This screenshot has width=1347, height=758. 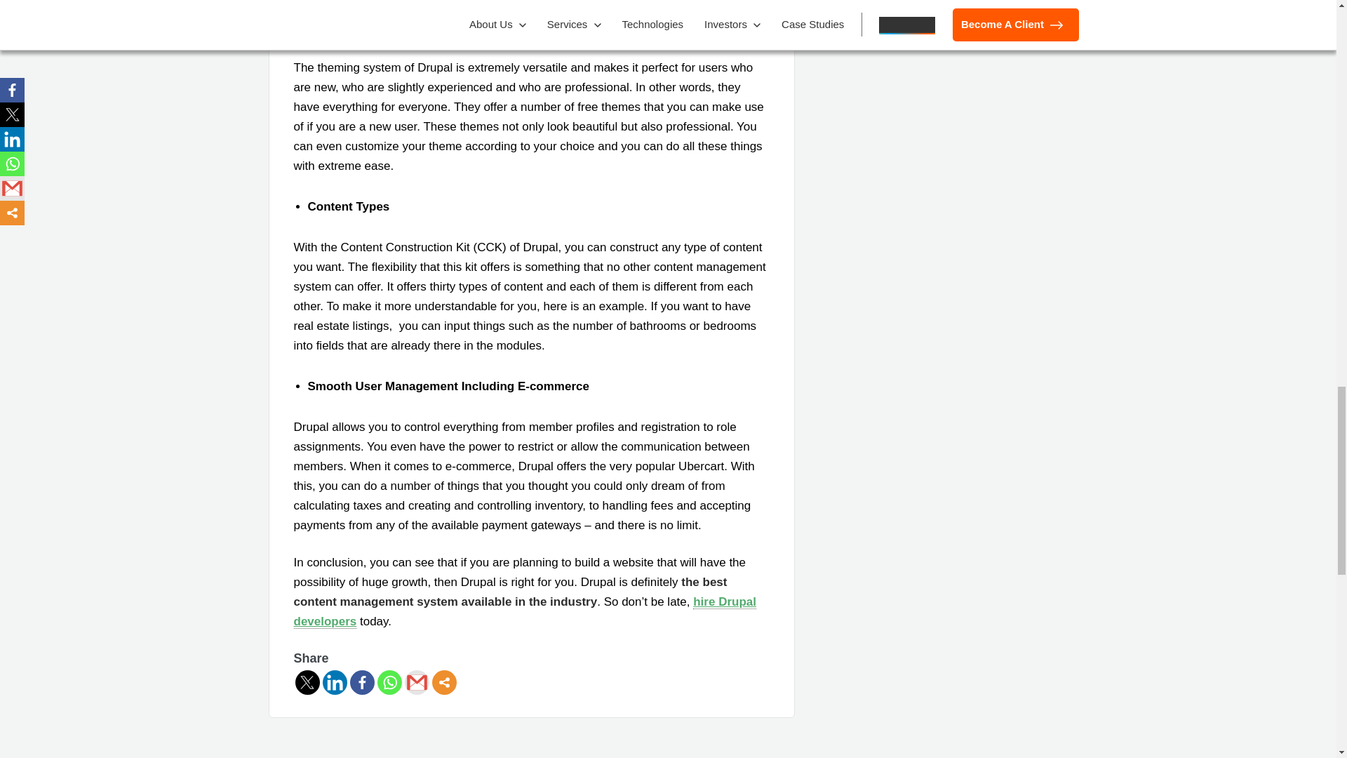 What do you see at coordinates (335, 682) in the screenshot?
I see `Linkedin` at bounding box center [335, 682].